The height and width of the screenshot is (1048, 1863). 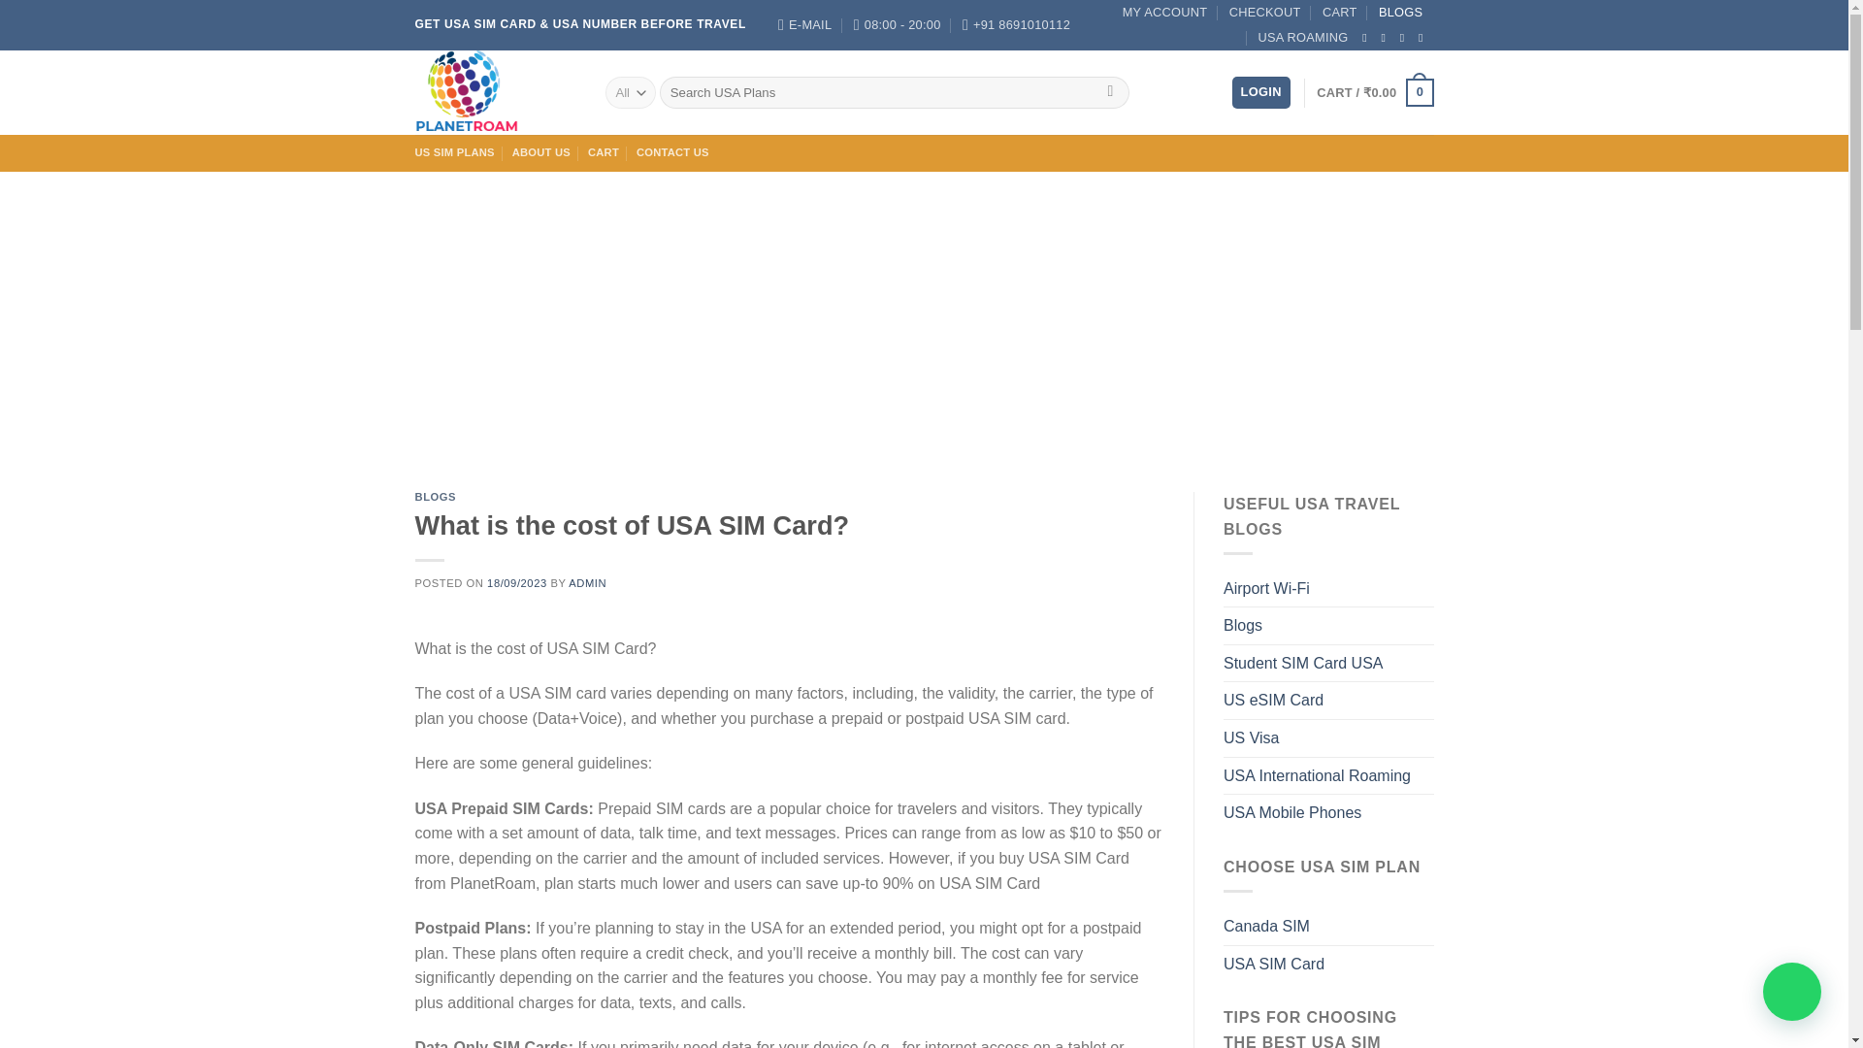 What do you see at coordinates (1340, 12) in the screenshot?
I see `CART` at bounding box center [1340, 12].